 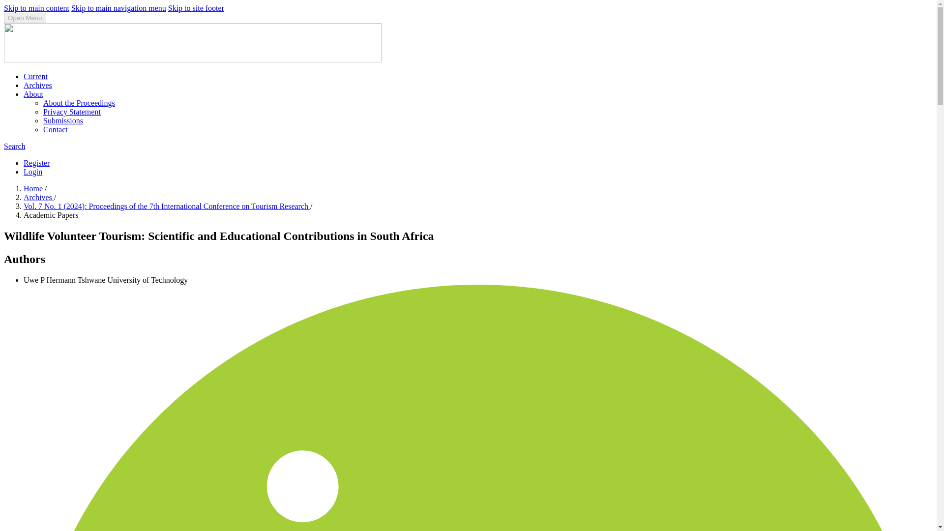 What do you see at coordinates (33, 93) in the screenshot?
I see `About` at bounding box center [33, 93].